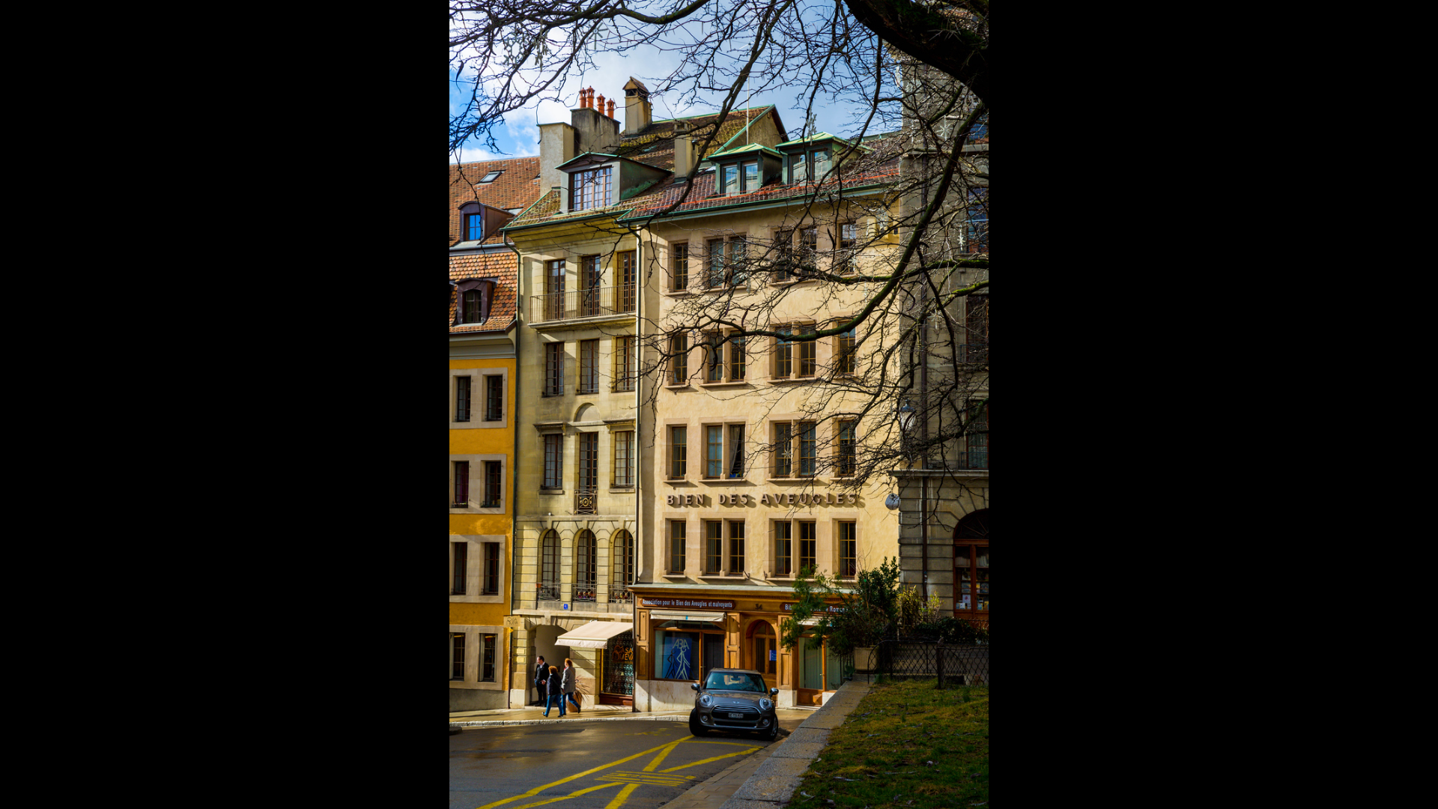 The height and width of the screenshot is (809, 1438). What do you see at coordinates (1355, 174) in the screenshot?
I see `BUY PHOTOS` at bounding box center [1355, 174].